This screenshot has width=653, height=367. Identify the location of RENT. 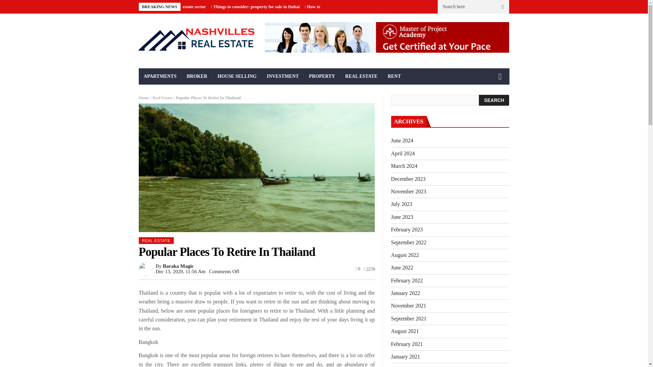
(395, 76).